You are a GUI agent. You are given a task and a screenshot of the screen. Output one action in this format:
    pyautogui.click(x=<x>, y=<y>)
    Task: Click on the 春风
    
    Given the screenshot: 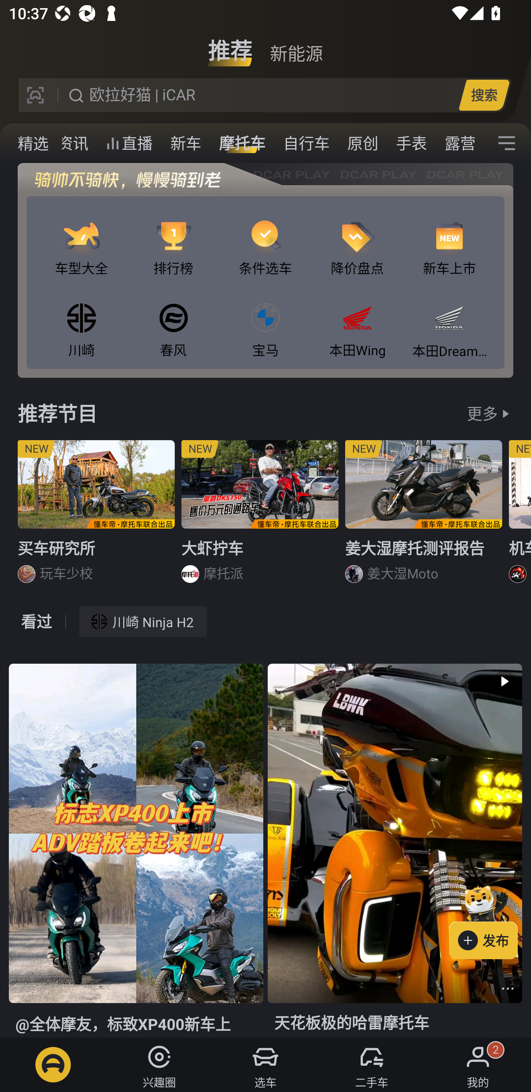 What is the action you would take?
    pyautogui.click(x=173, y=319)
    